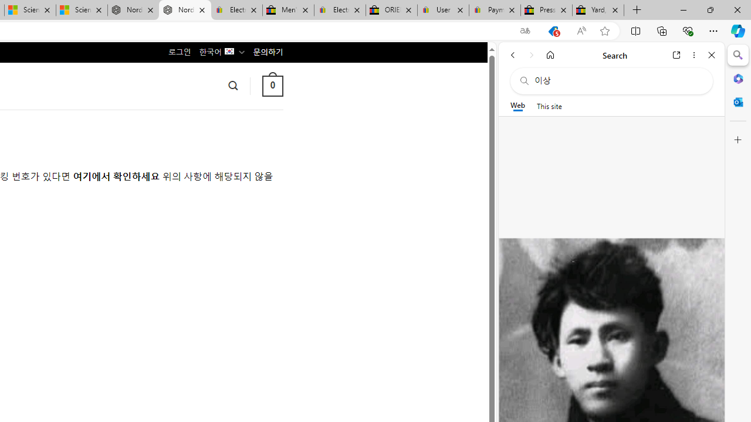 This screenshot has height=422, width=751. Describe the element at coordinates (442, 11) in the screenshot. I see `User Privacy Notice | eBay` at that location.